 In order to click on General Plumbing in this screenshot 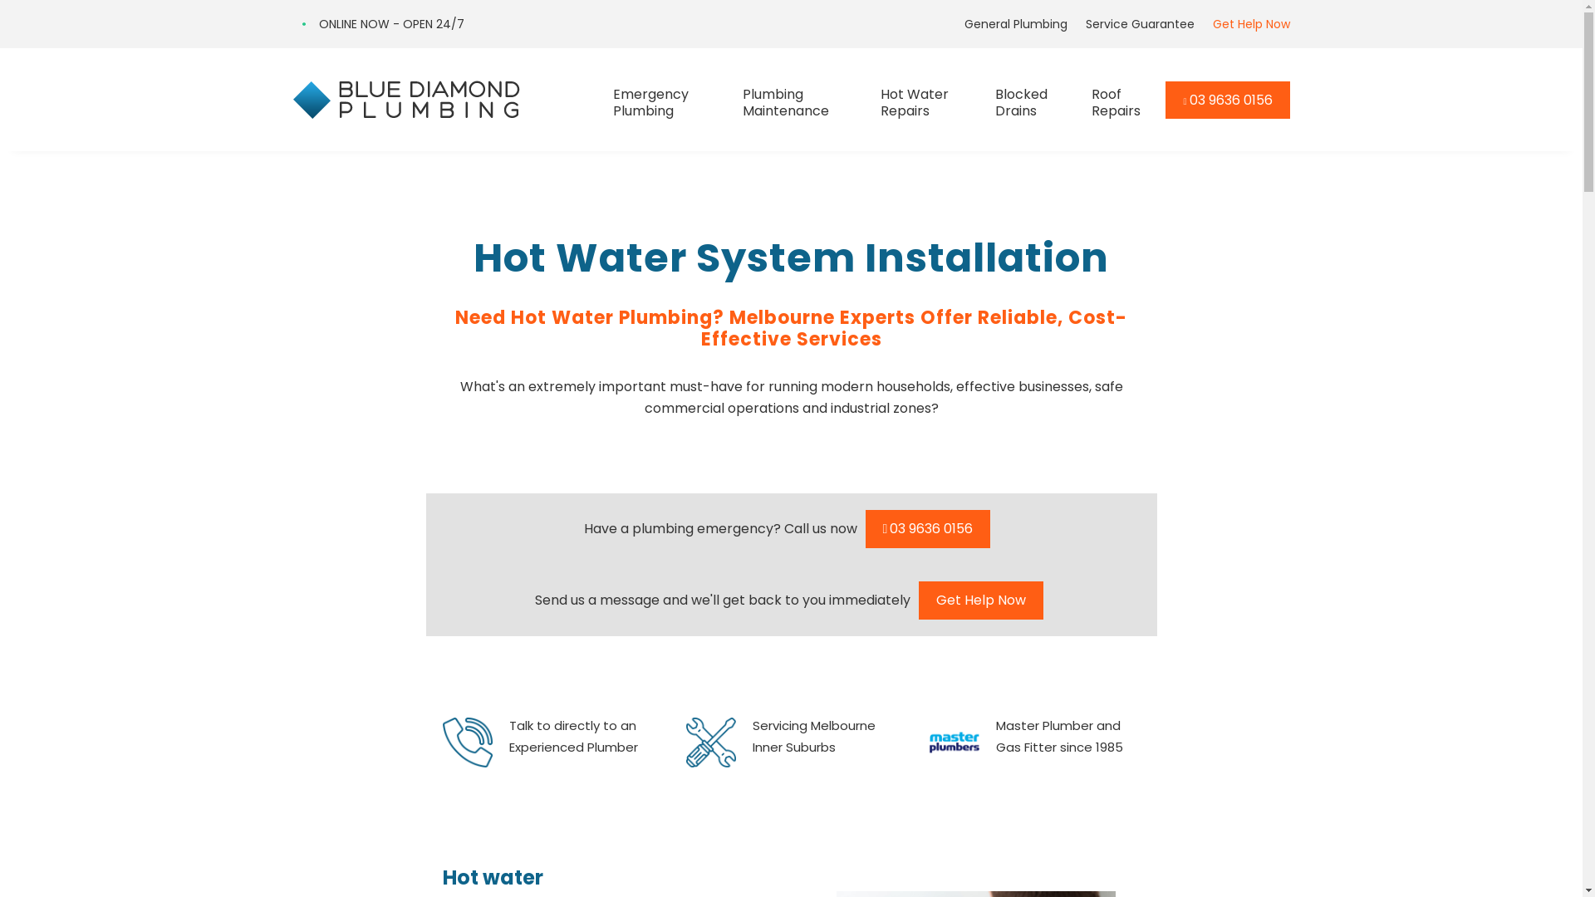, I will do `click(1016, 24)`.